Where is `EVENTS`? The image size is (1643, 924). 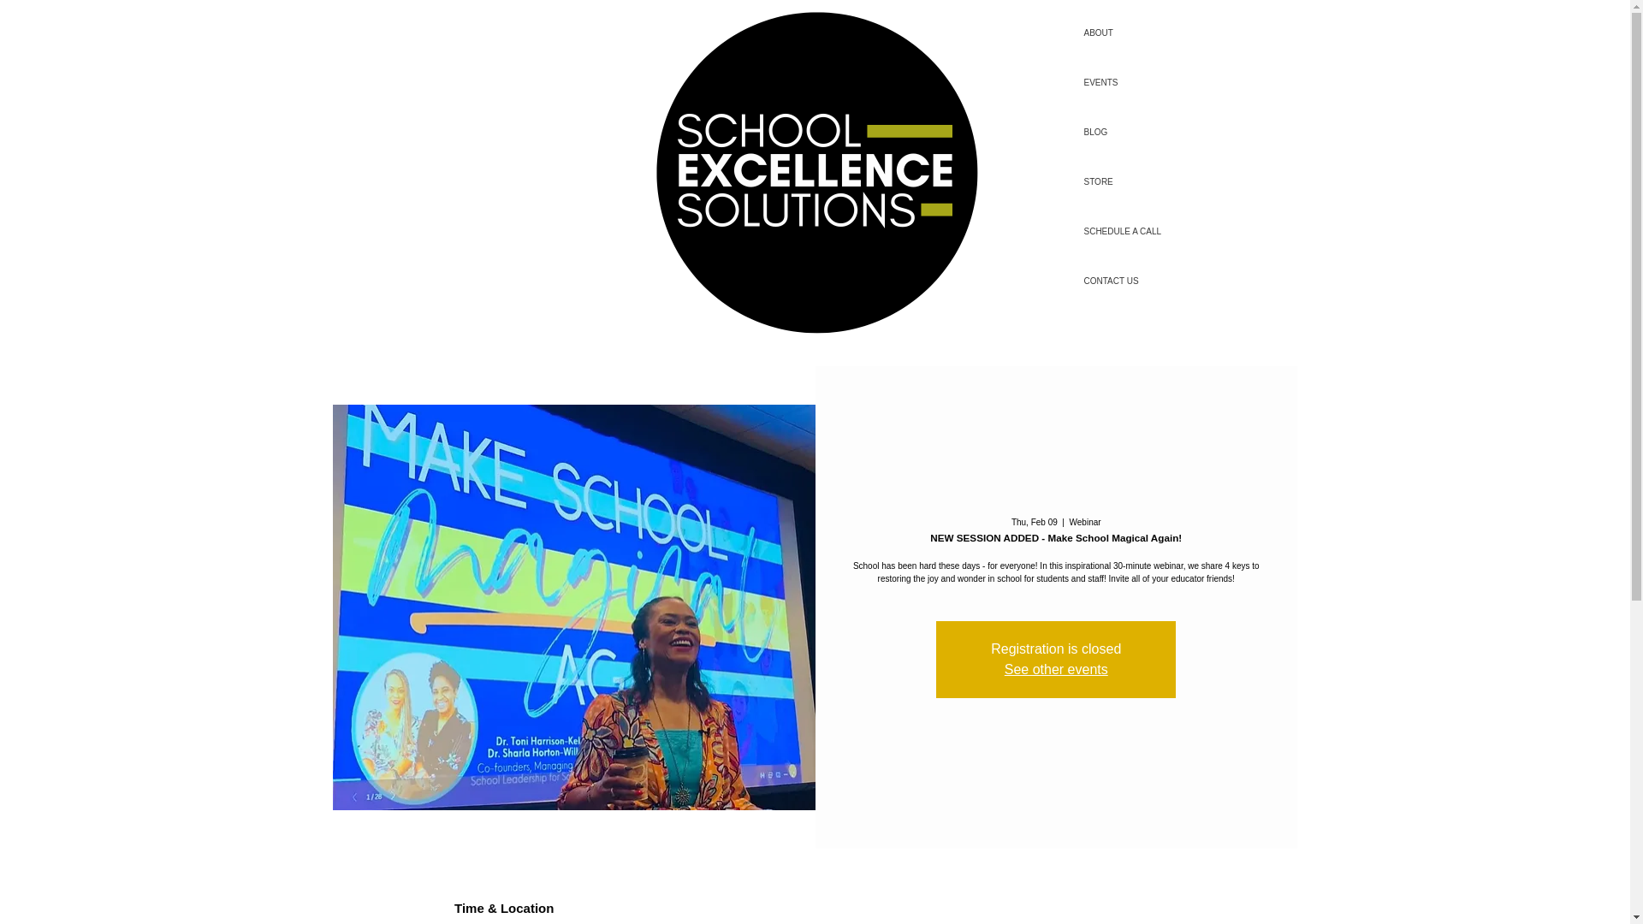
EVENTS is located at coordinates (1147, 83).